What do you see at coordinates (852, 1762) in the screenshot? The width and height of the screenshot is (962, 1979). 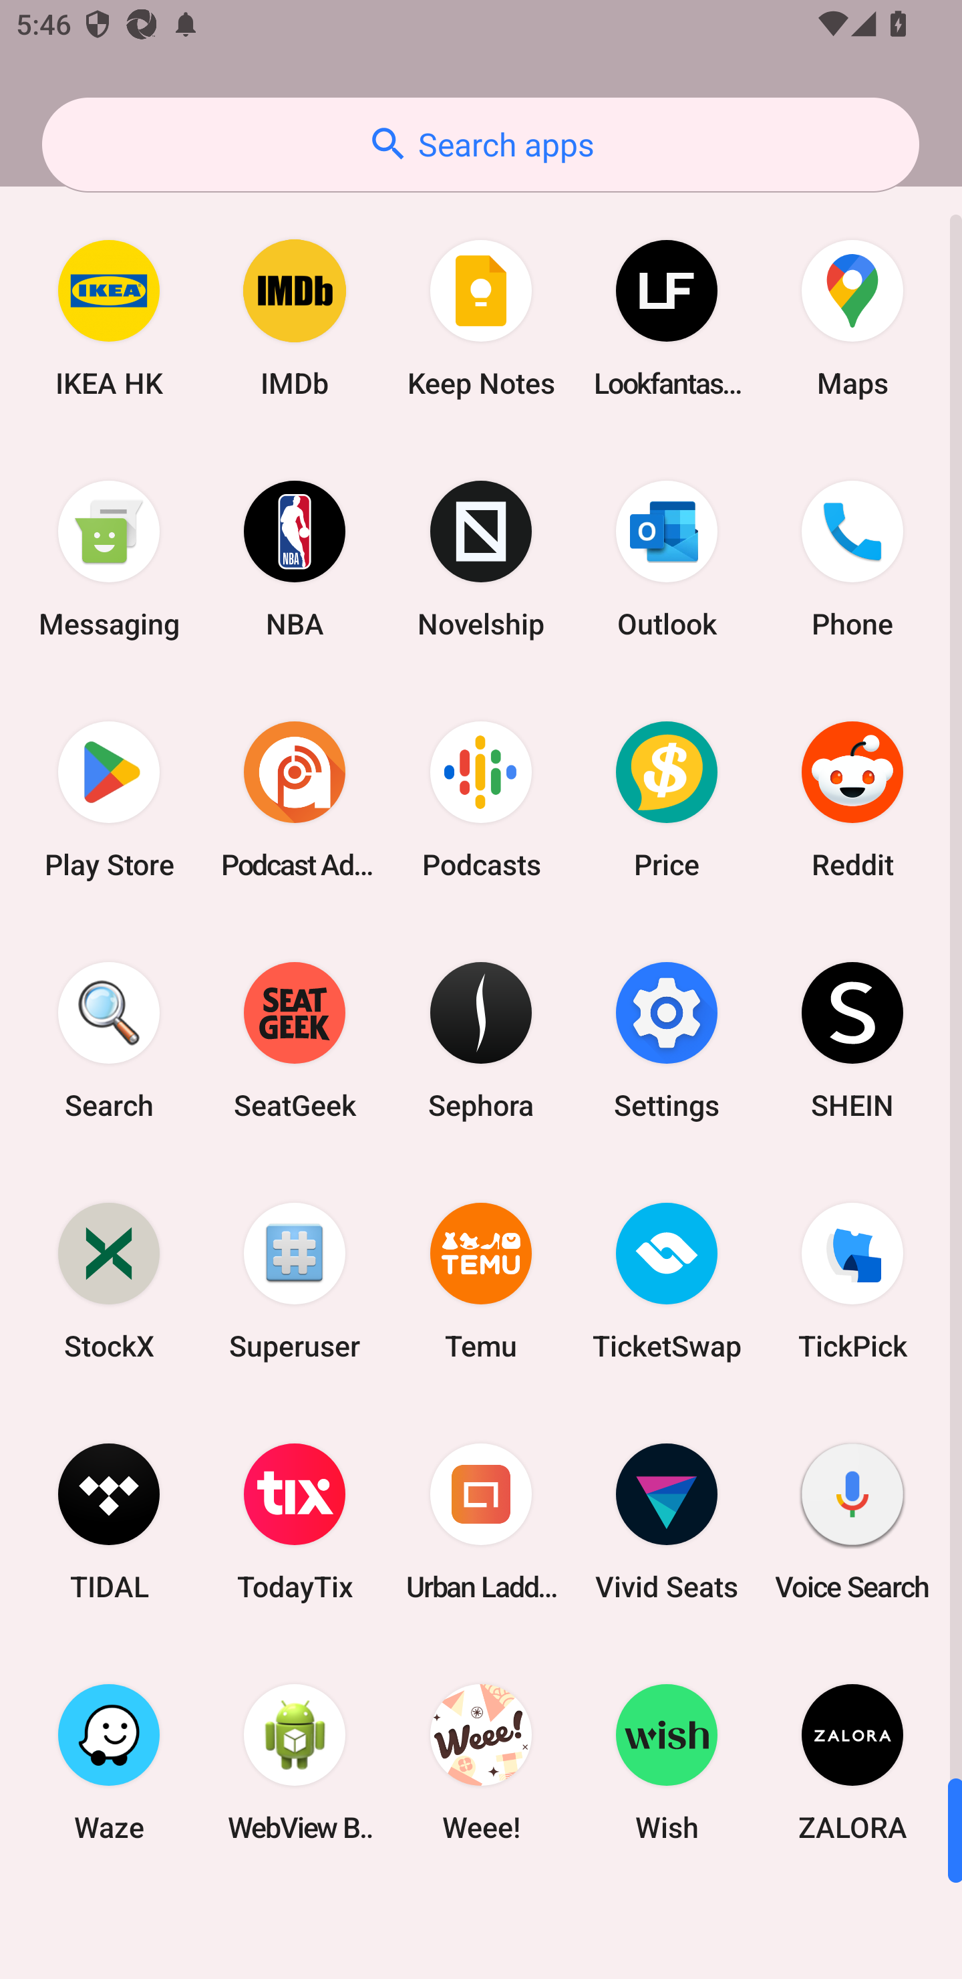 I see `ZALORA` at bounding box center [852, 1762].